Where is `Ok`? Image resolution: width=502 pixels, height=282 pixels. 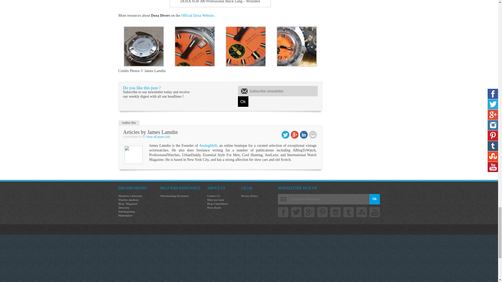 Ok is located at coordinates (374, 199).